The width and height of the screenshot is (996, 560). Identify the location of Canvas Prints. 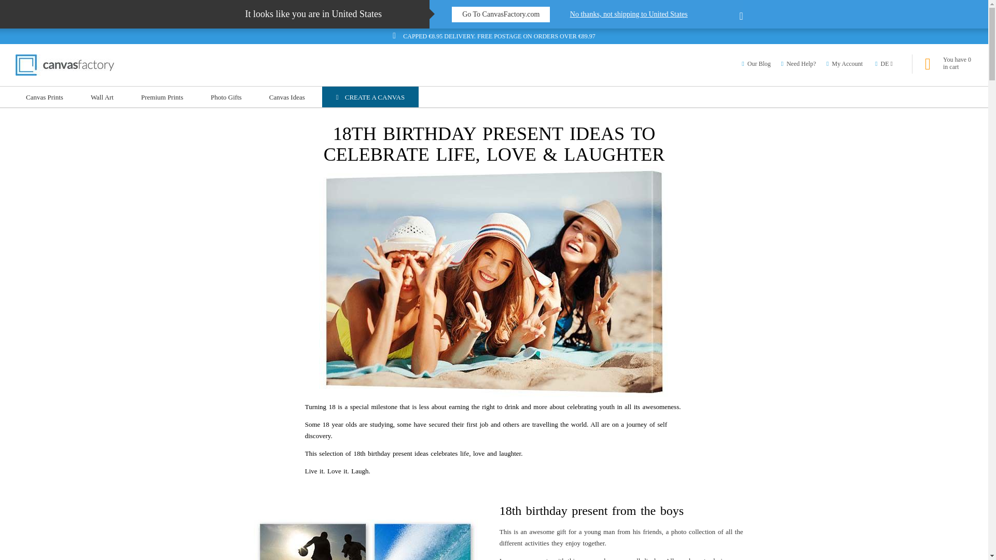
(45, 97).